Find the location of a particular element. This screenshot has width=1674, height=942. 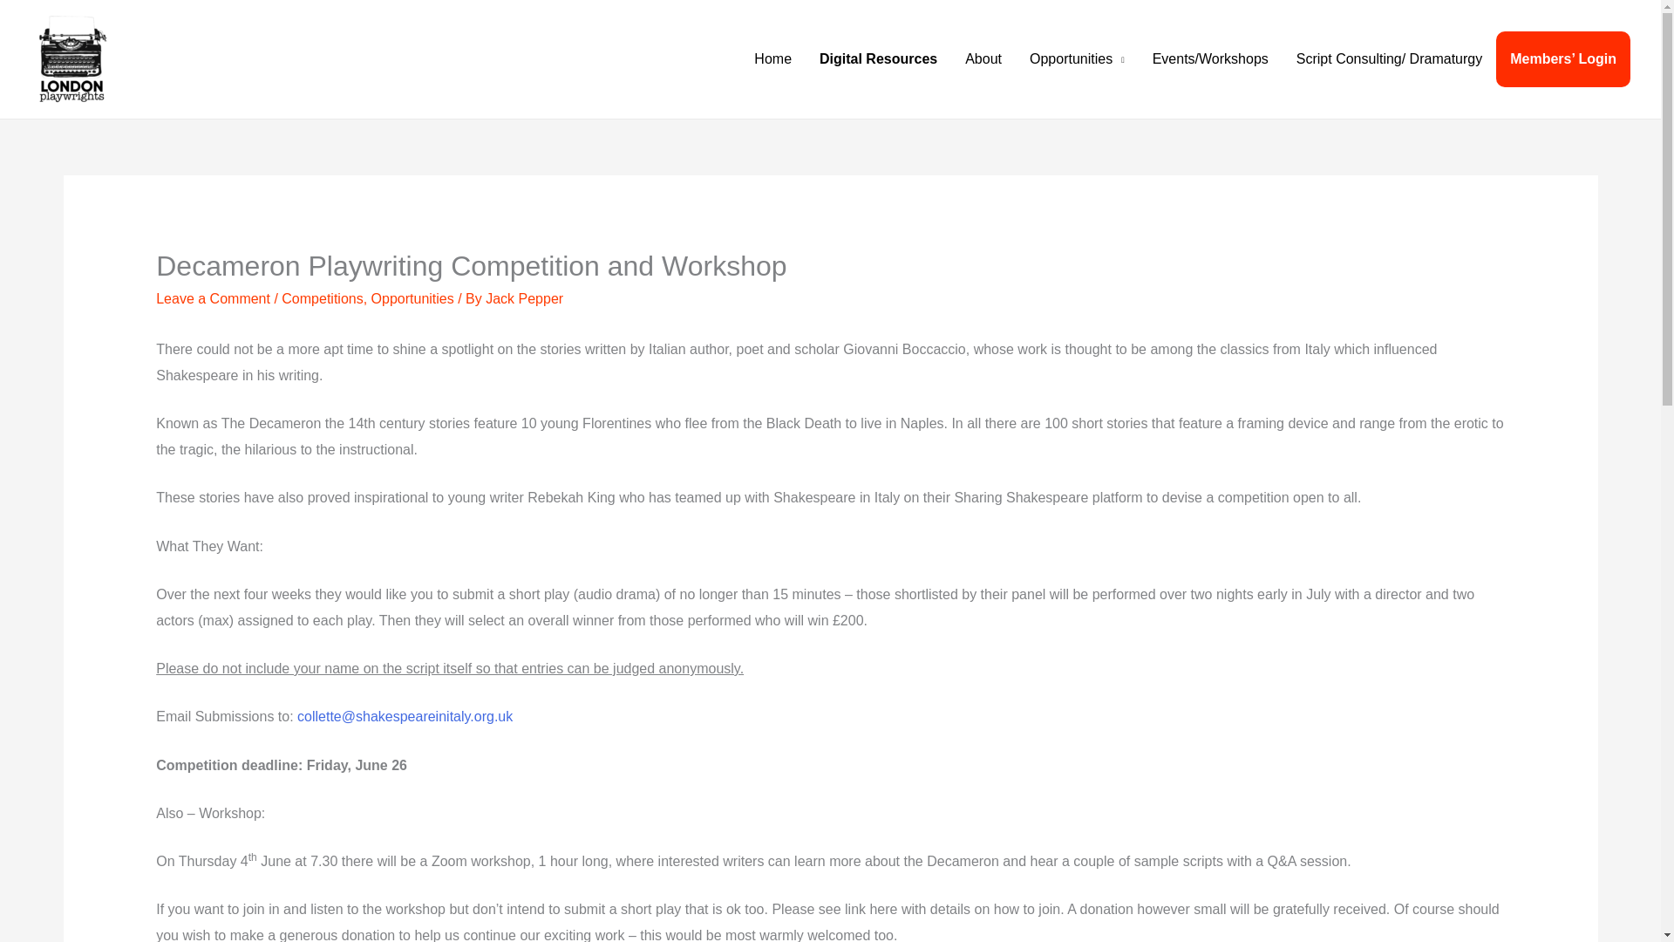

Leave a Comment is located at coordinates (213, 298).